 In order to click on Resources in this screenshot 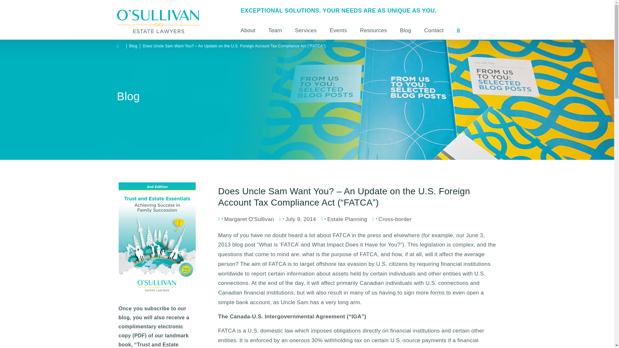, I will do `click(373, 30)`.